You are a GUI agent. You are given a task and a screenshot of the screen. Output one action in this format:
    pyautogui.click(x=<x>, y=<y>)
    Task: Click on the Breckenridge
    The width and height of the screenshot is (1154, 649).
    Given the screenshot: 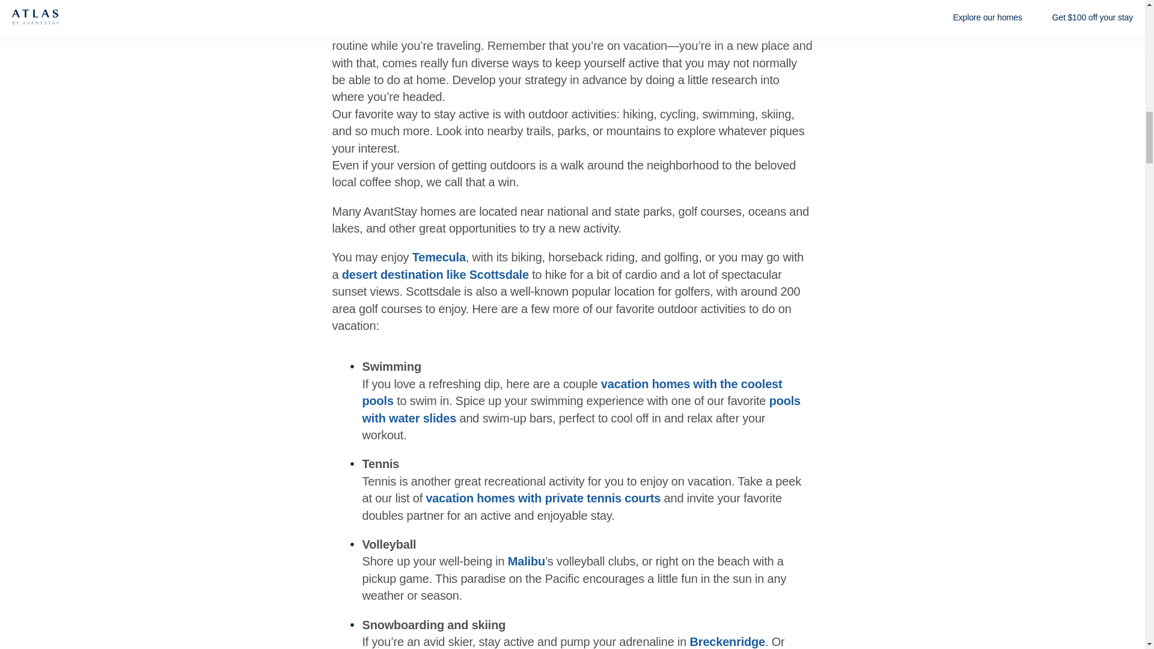 What is the action you would take?
    pyautogui.click(x=727, y=642)
    